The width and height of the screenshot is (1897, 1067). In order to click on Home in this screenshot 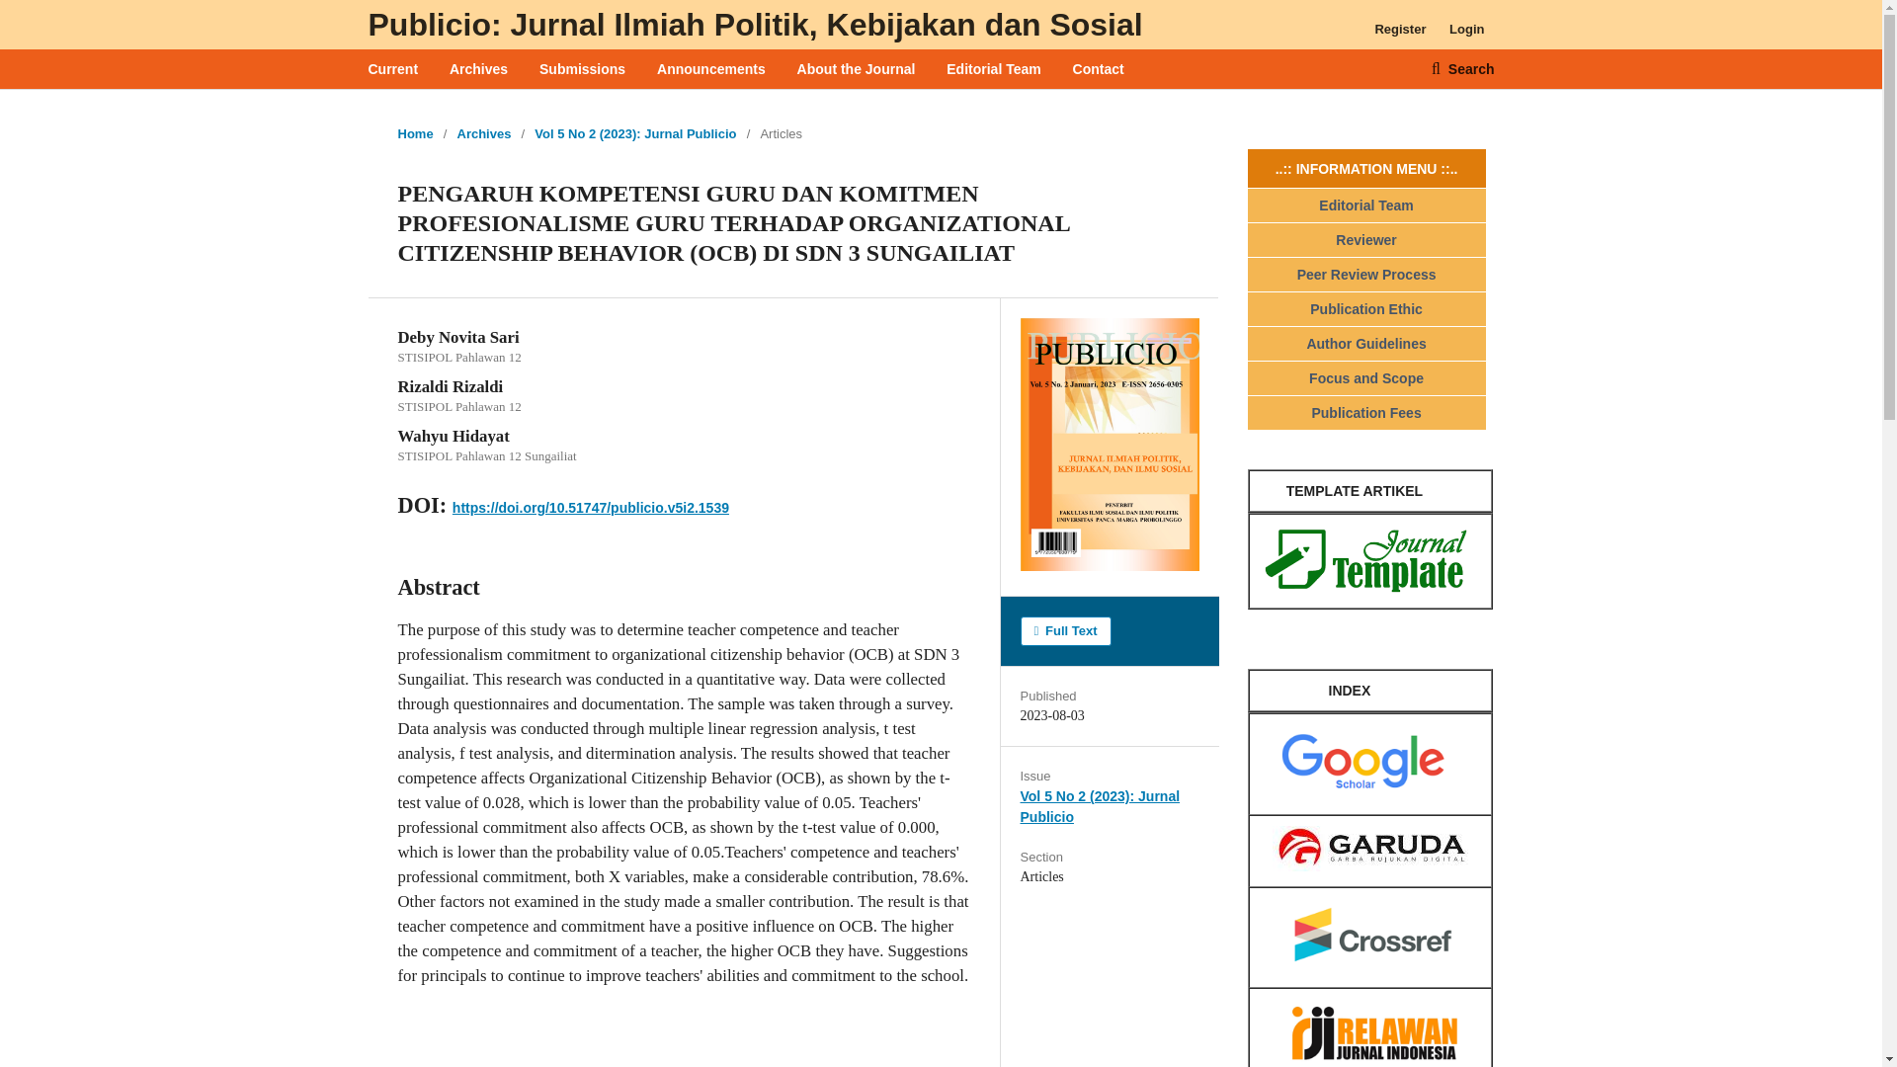, I will do `click(414, 134)`.